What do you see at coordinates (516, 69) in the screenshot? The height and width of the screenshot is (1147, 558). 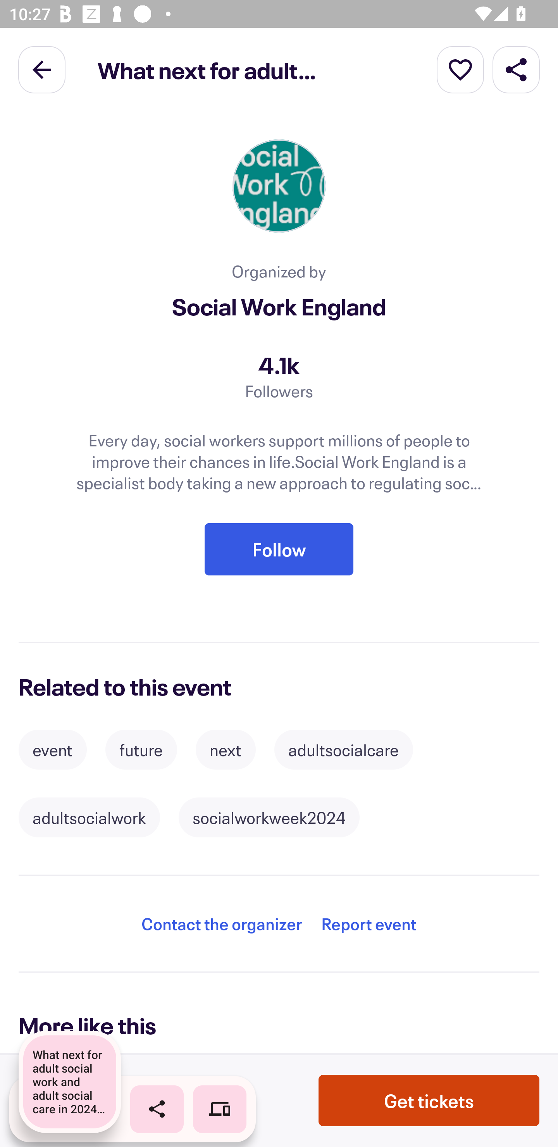 I see `Share` at bounding box center [516, 69].